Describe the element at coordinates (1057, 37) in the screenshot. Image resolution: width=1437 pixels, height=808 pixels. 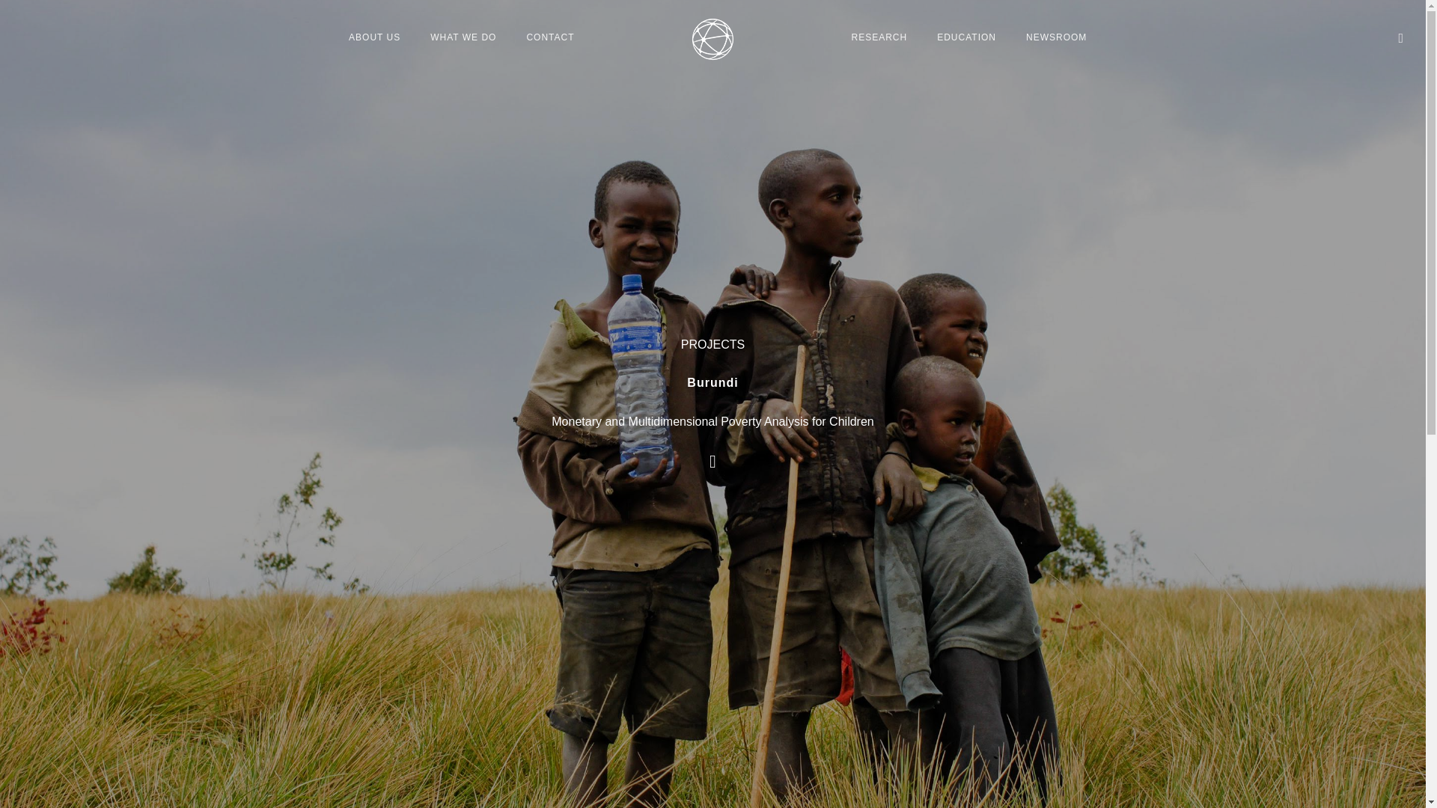
I see `NEWSROOM` at that location.